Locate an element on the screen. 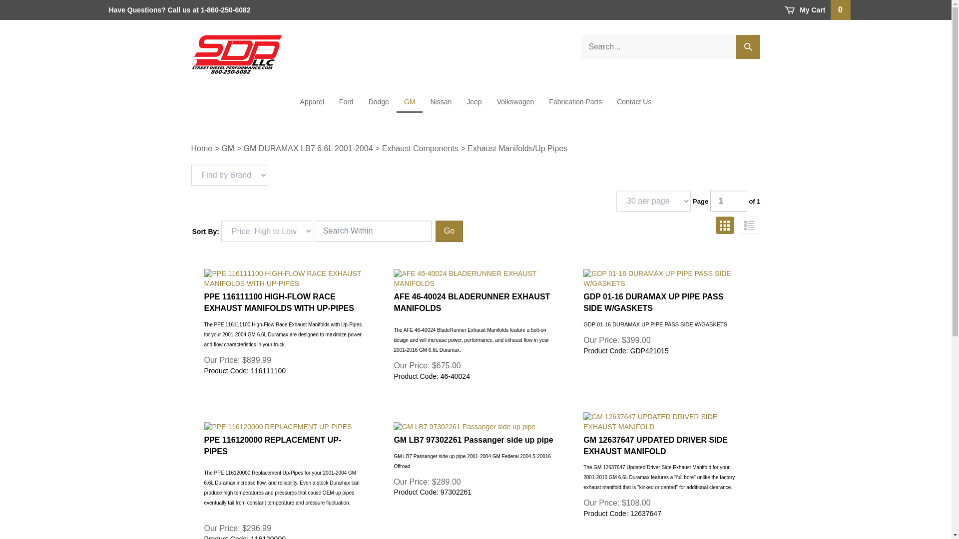 This screenshot has height=539, width=959. PPE 116111100 HIGH-FLOW RACE EXHAUST MANIFOLDS WITH UP-PIPES is located at coordinates (283, 278).